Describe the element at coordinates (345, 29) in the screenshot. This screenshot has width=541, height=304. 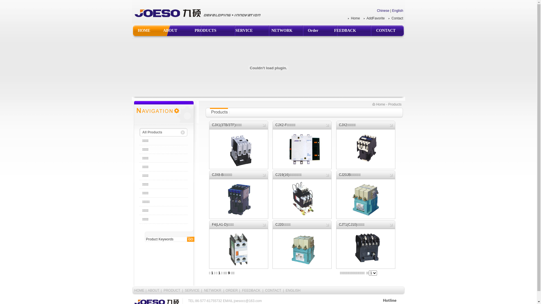
I see `FEEDBACK` at that location.